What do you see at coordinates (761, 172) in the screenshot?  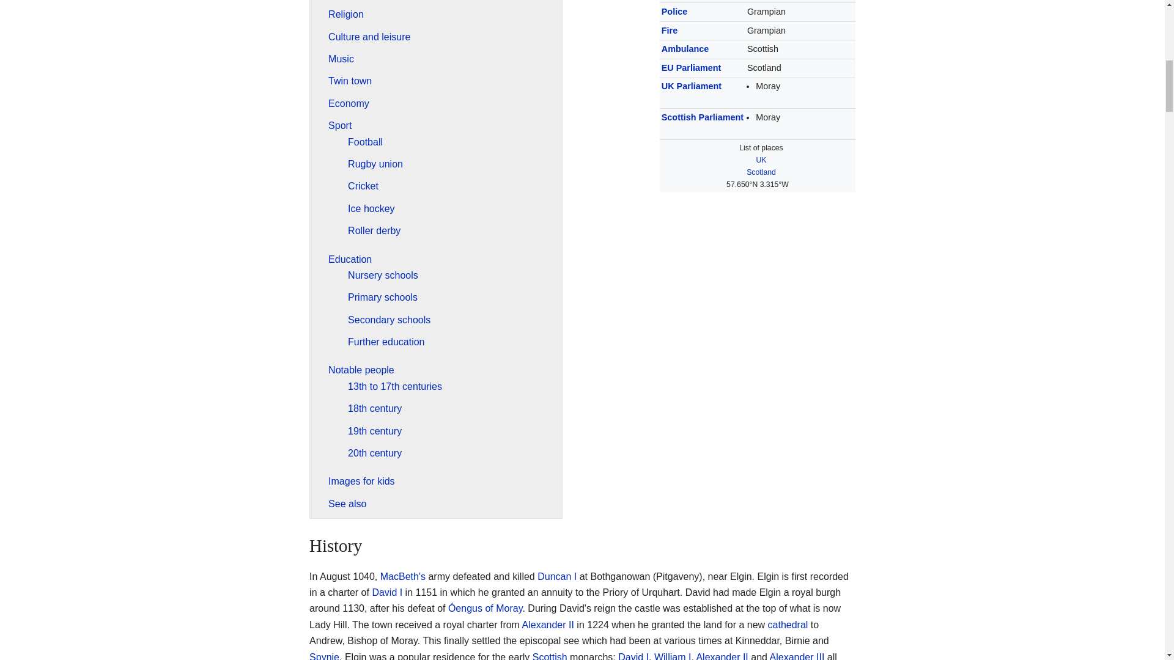 I see `Scotland` at bounding box center [761, 172].